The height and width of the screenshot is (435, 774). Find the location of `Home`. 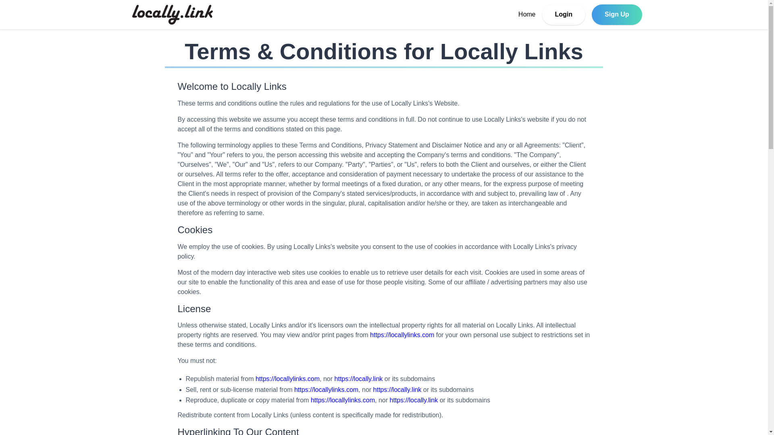

Home is located at coordinates (527, 14).